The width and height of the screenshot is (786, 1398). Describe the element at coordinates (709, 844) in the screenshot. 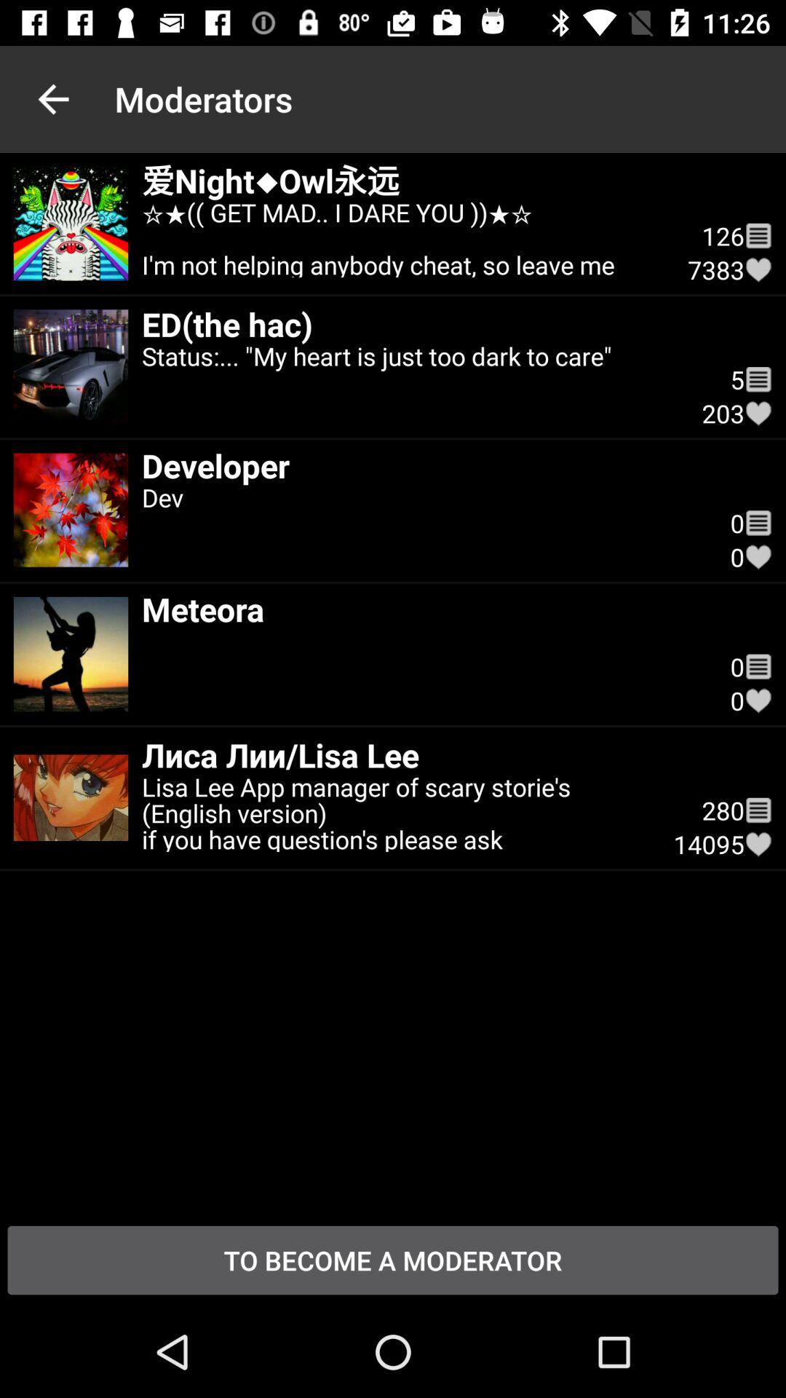

I see `choose 14095 item` at that location.